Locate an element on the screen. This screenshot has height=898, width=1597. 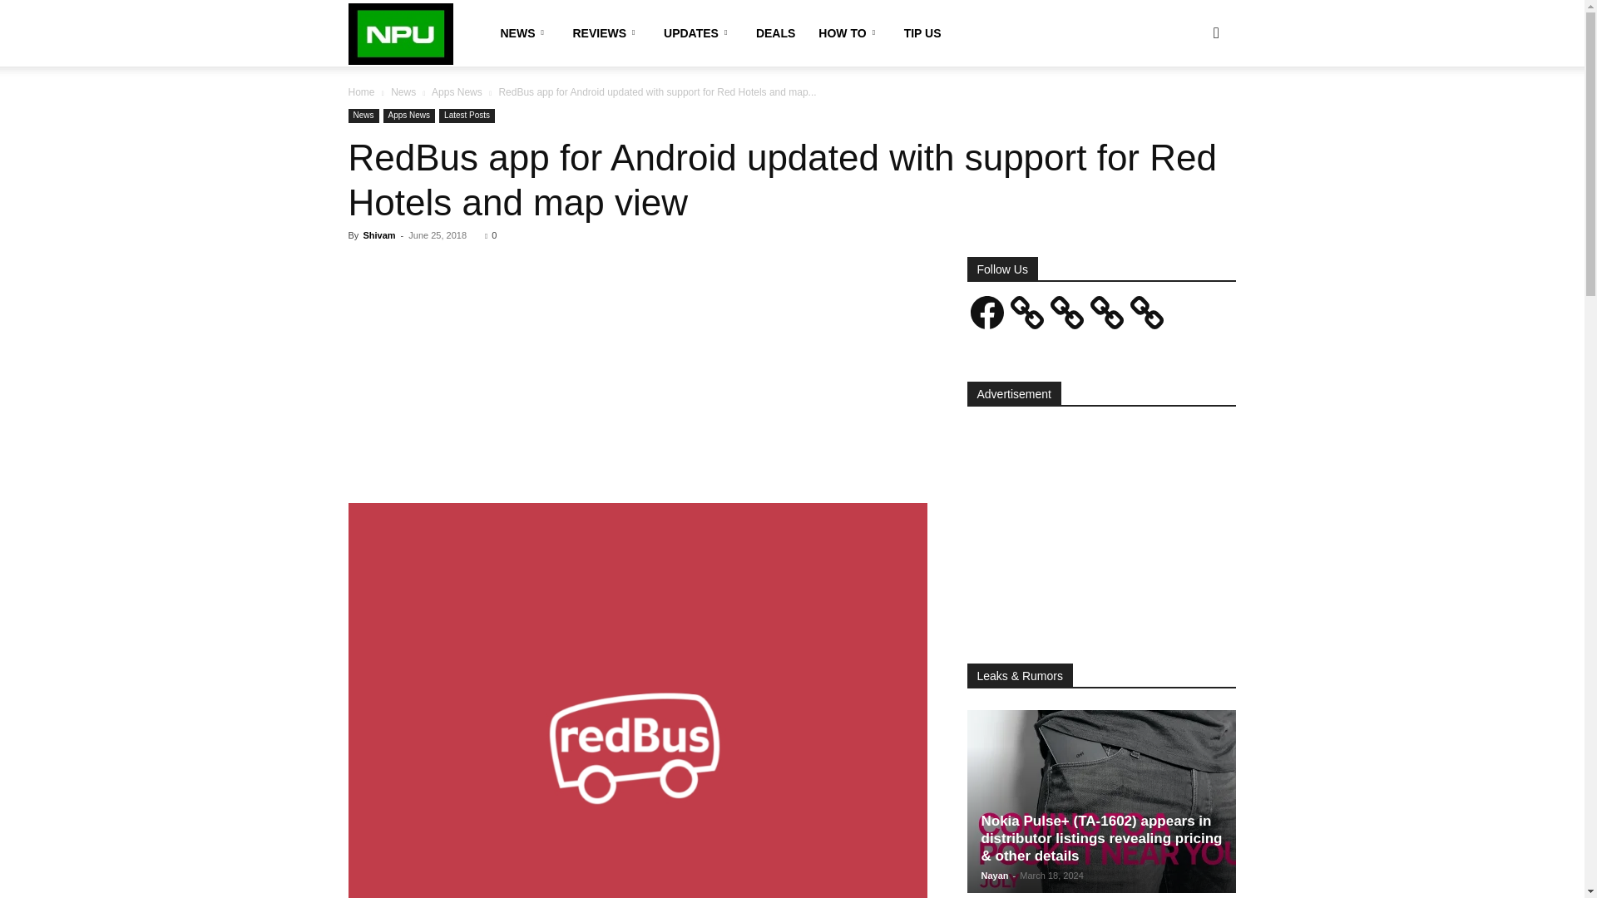
Nokiapoweruser logo is located at coordinates (401, 34).